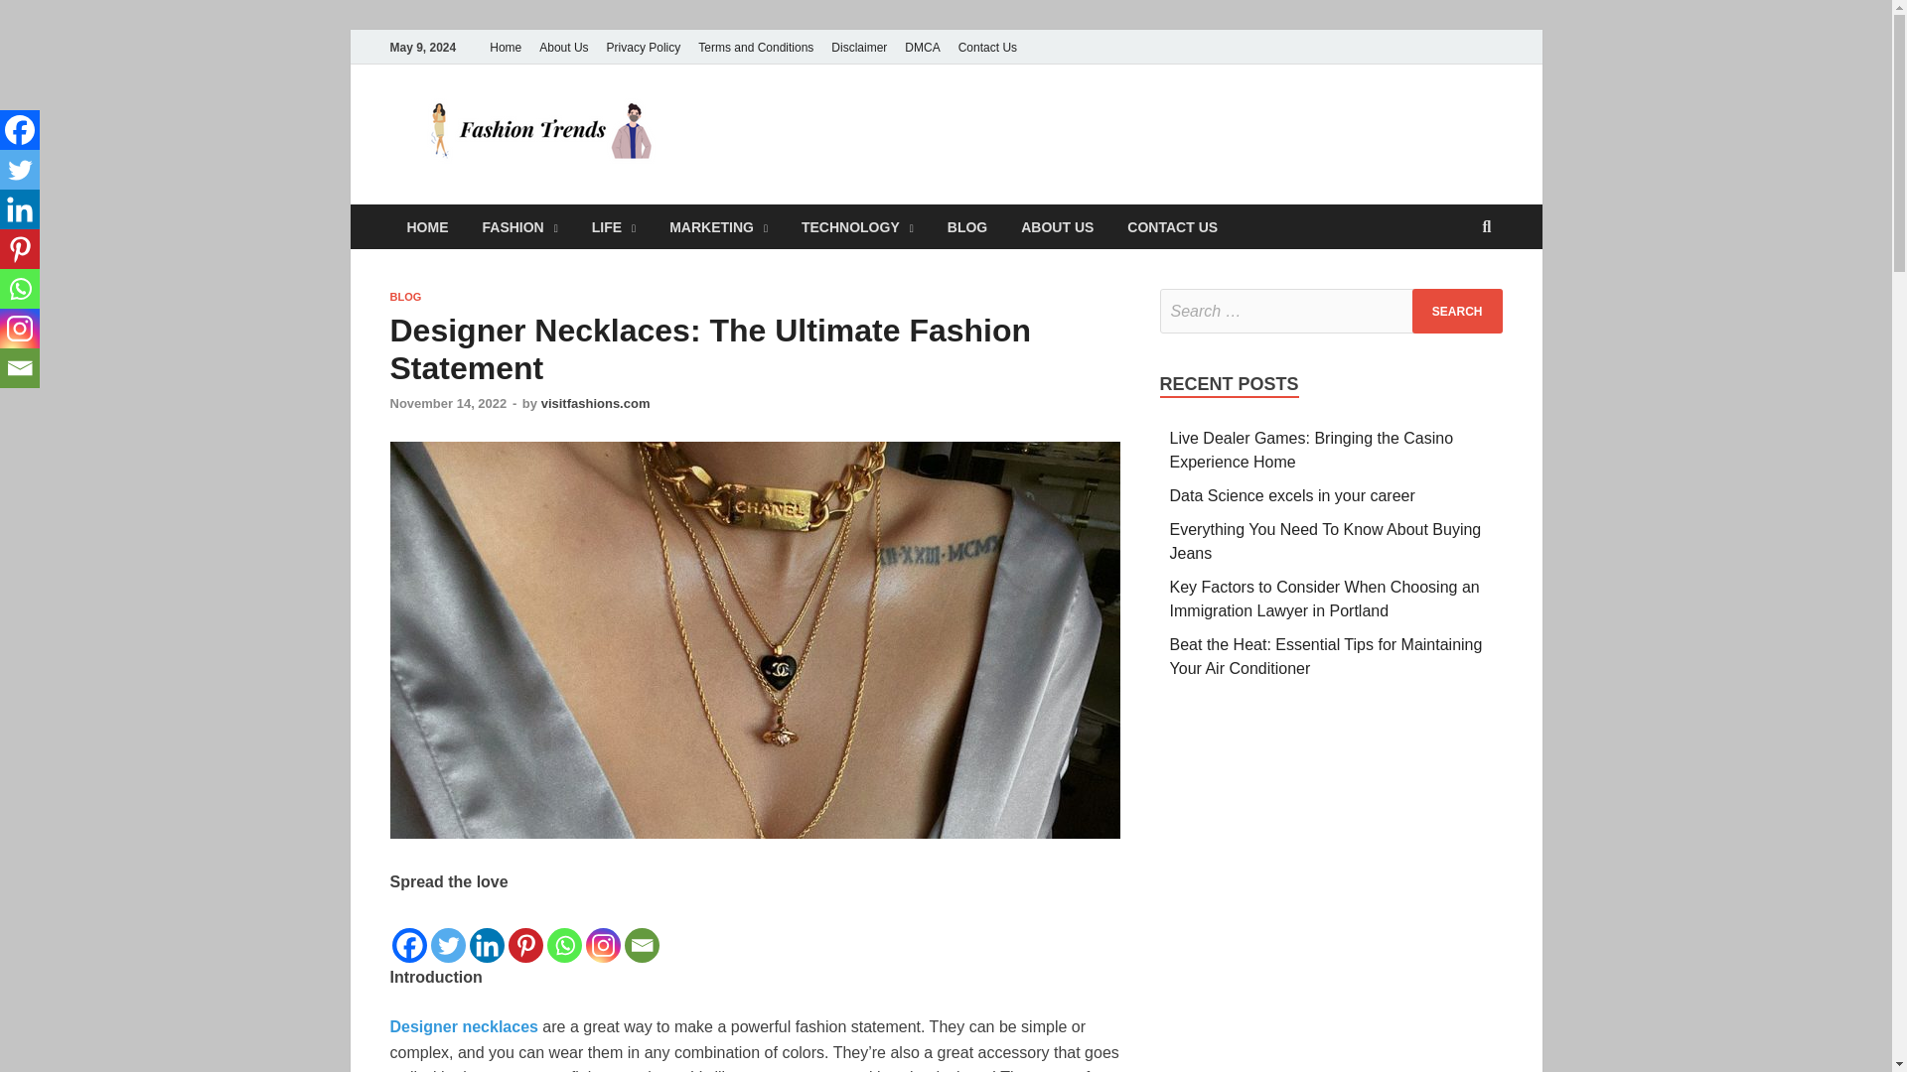 This screenshot has height=1072, width=1907. What do you see at coordinates (987, 47) in the screenshot?
I see `Contact Us` at bounding box center [987, 47].